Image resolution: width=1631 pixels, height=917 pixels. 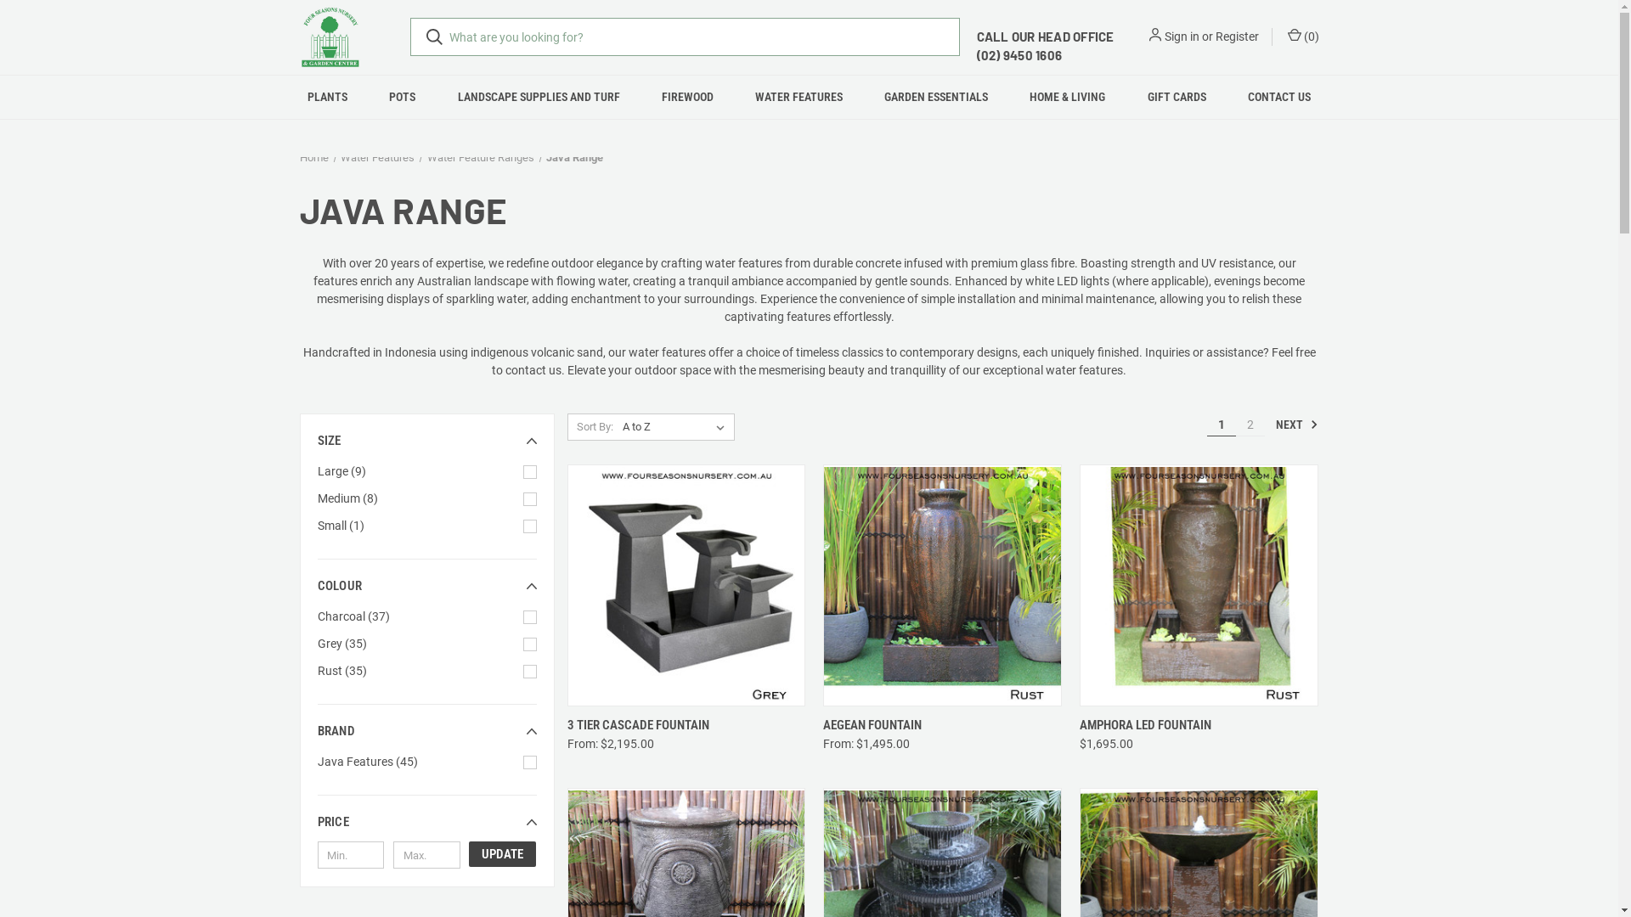 I want to click on CONTACT US, so click(x=1279, y=97).